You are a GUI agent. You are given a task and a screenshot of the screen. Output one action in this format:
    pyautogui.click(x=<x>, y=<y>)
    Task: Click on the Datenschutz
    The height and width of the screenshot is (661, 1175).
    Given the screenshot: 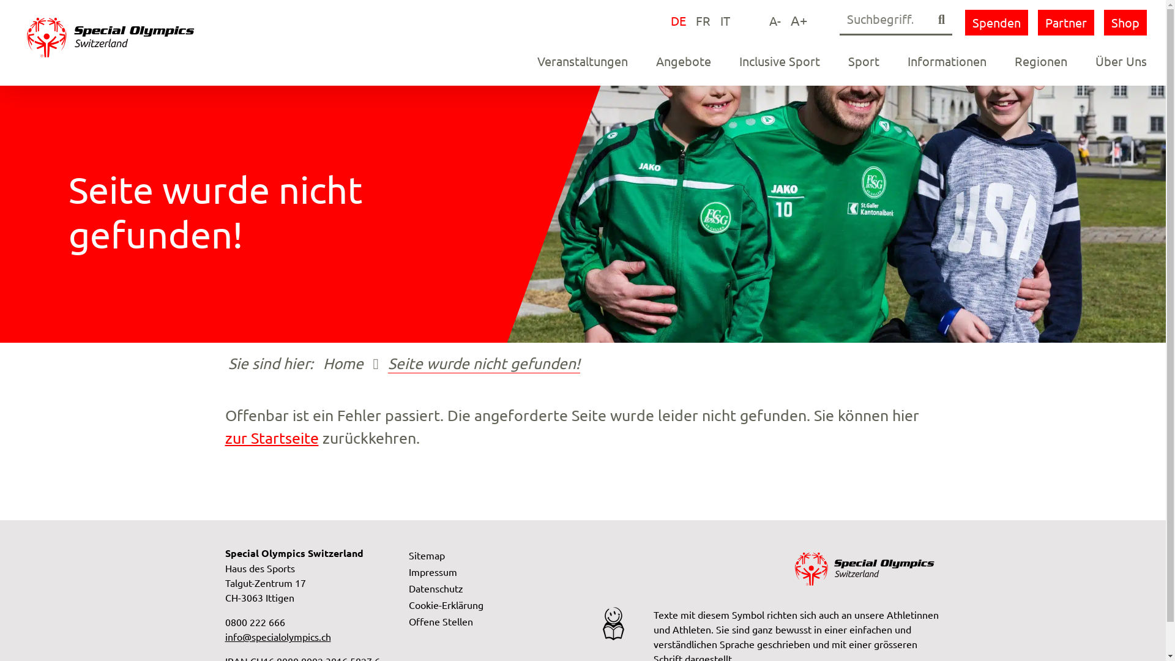 What is the action you would take?
    pyautogui.click(x=436, y=588)
    